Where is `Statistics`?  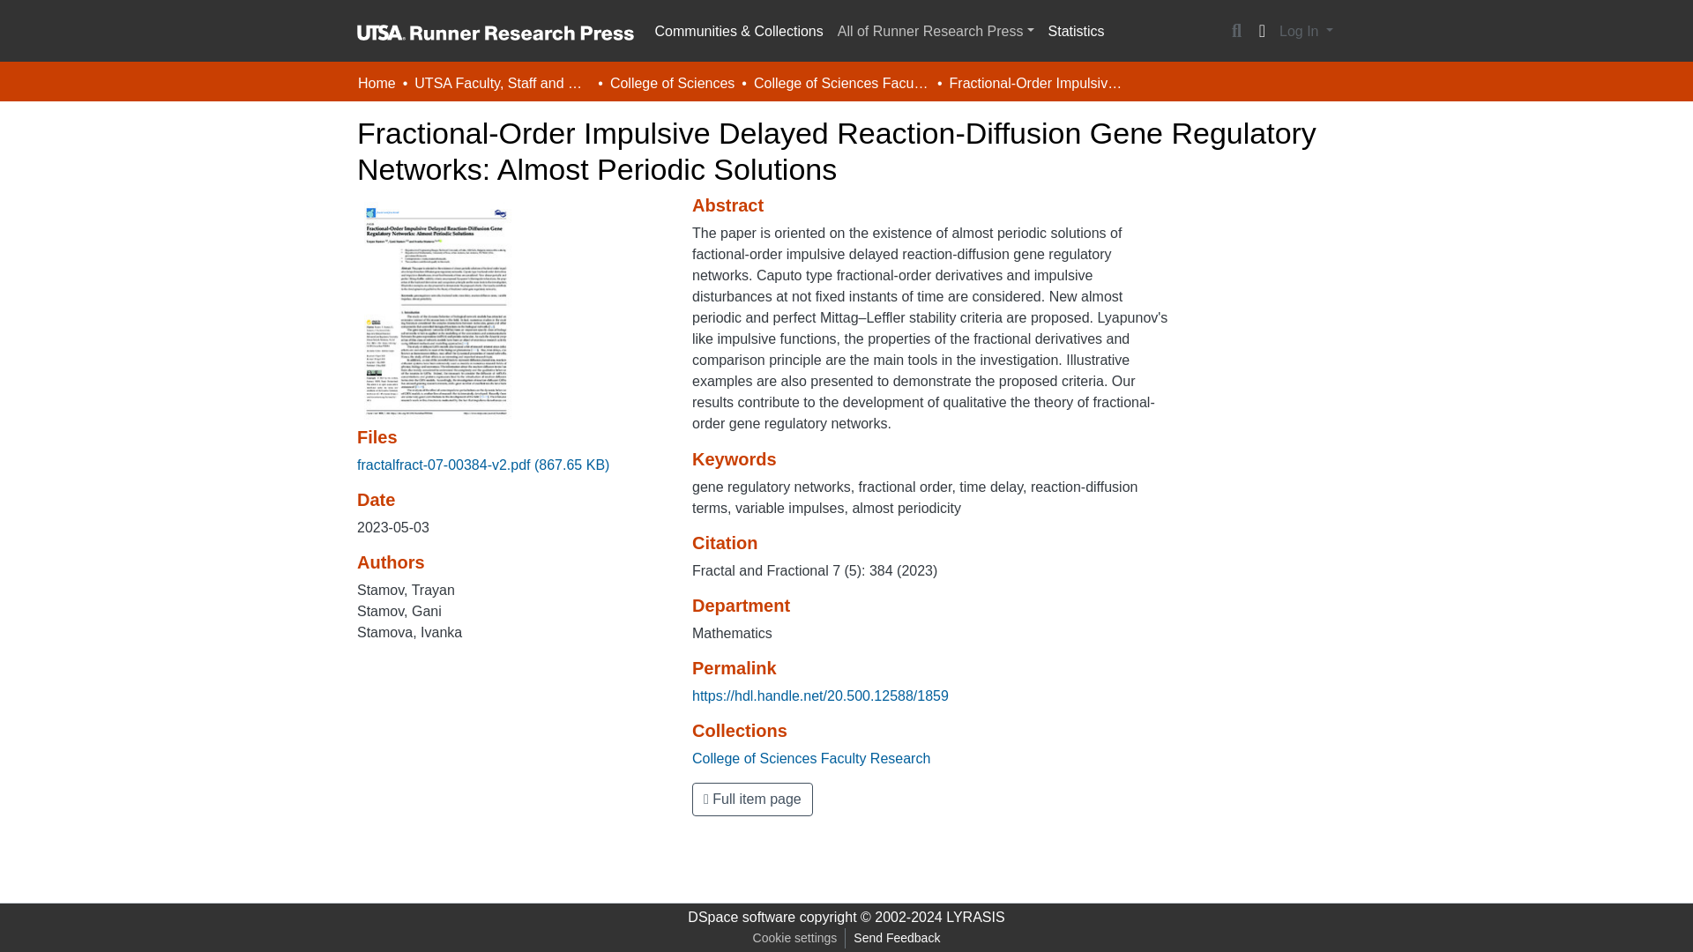 Statistics is located at coordinates (1076, 32).